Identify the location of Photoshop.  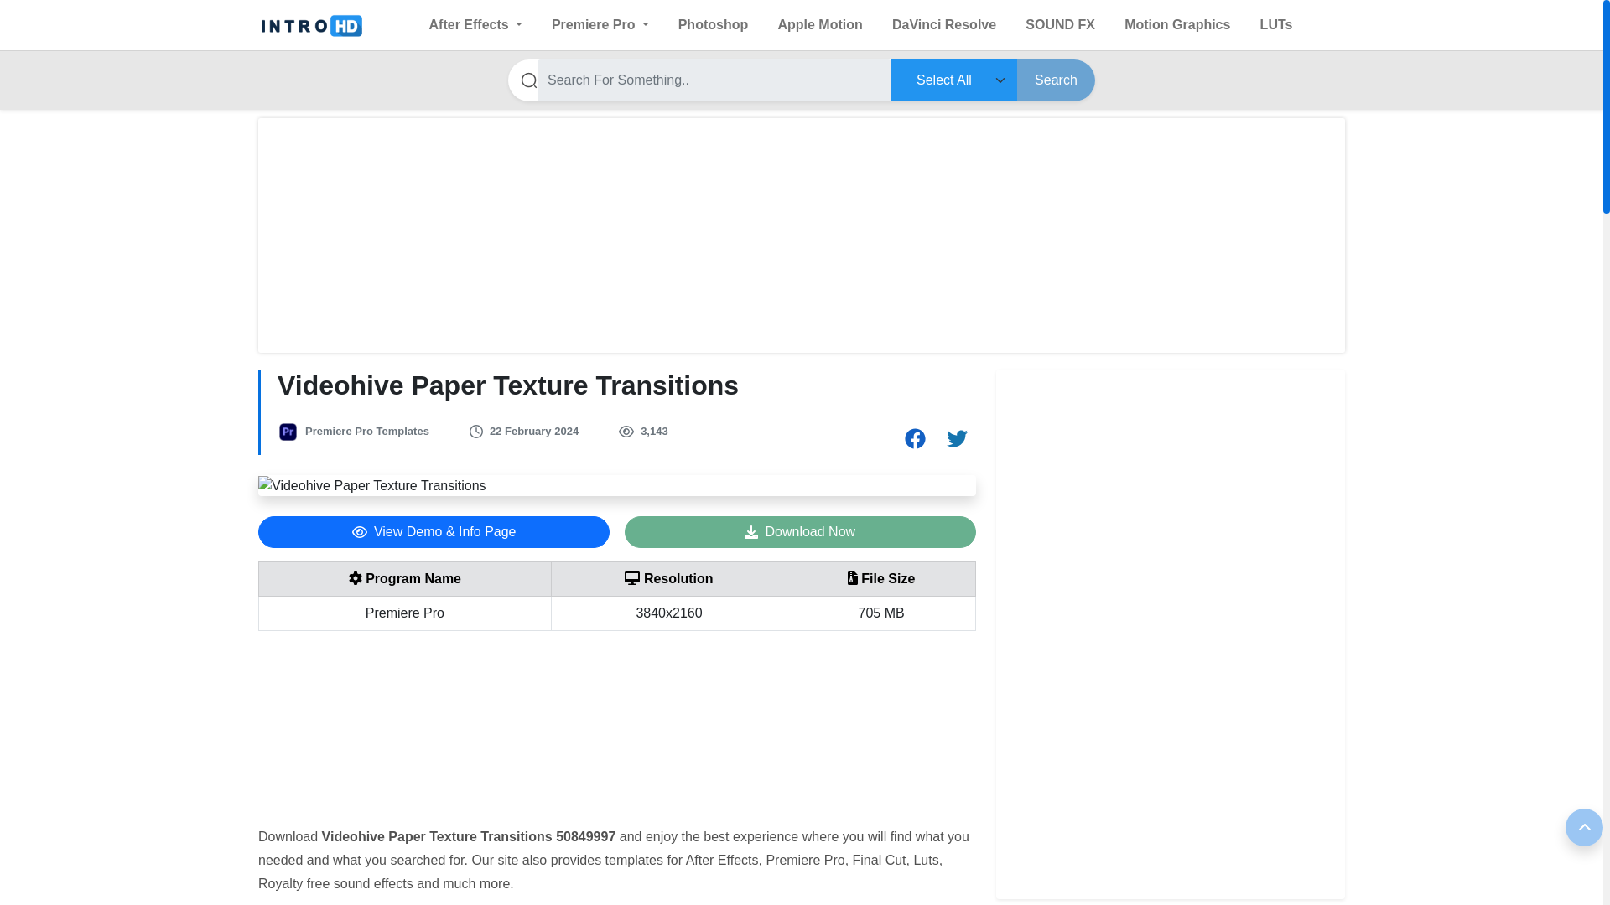
(713, 24).